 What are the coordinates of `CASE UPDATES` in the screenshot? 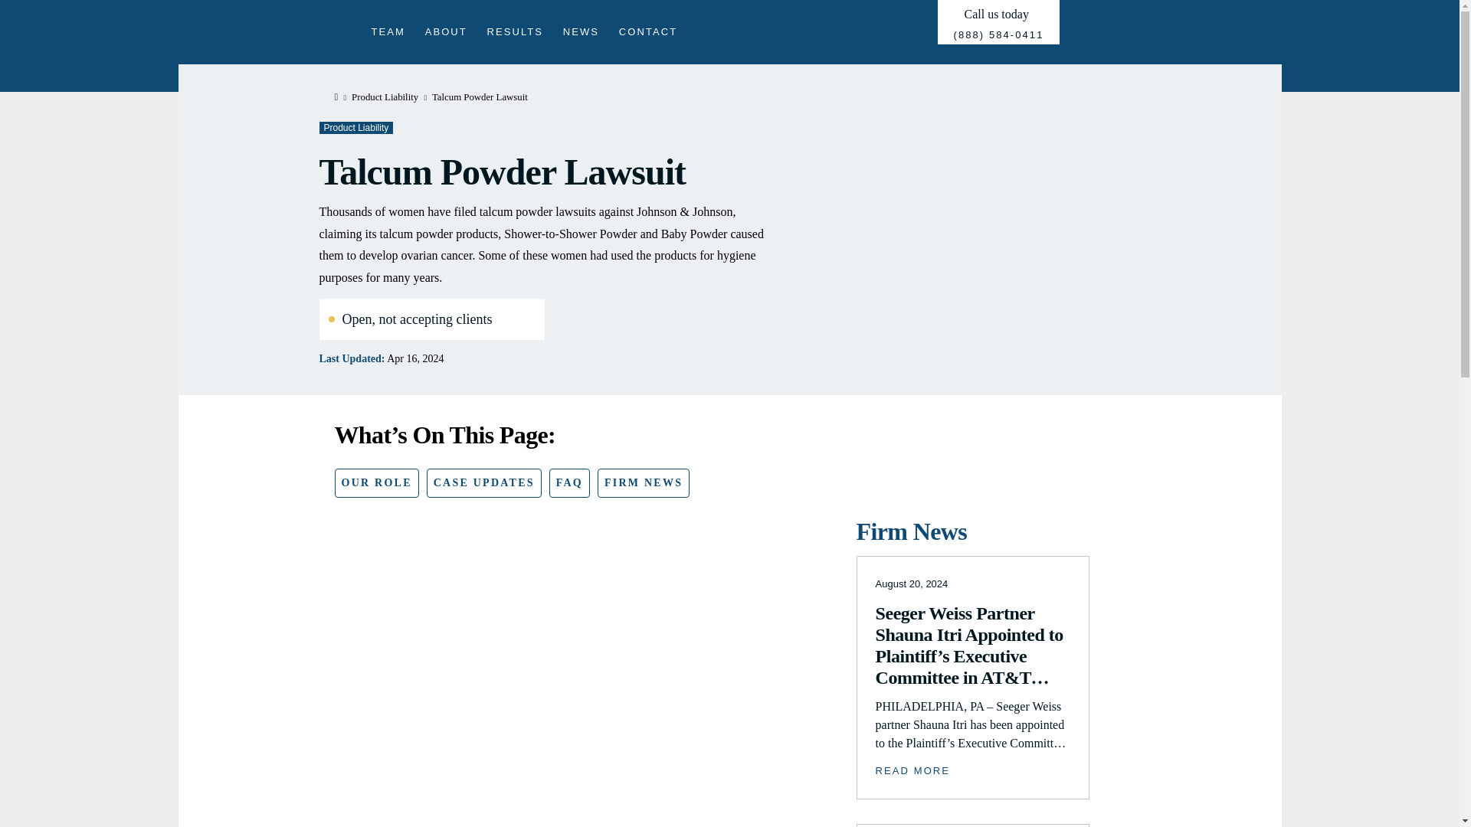 It's located at (483, 483).